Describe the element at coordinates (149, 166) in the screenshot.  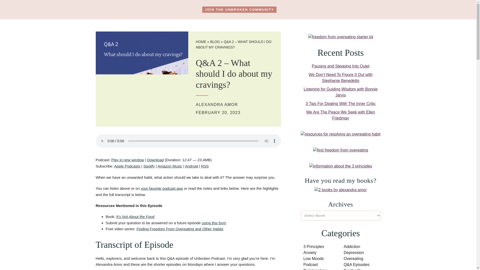
I see `Subscribe on Spotify` at that location.